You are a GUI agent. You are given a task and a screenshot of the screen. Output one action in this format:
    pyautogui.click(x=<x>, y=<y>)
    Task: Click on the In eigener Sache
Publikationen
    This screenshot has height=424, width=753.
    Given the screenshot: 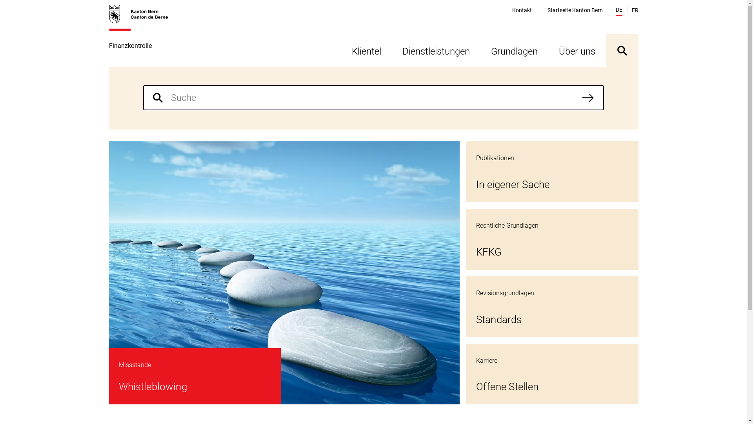 What is the action you would take?
    pyautogui.click(x=552, y=172)
    